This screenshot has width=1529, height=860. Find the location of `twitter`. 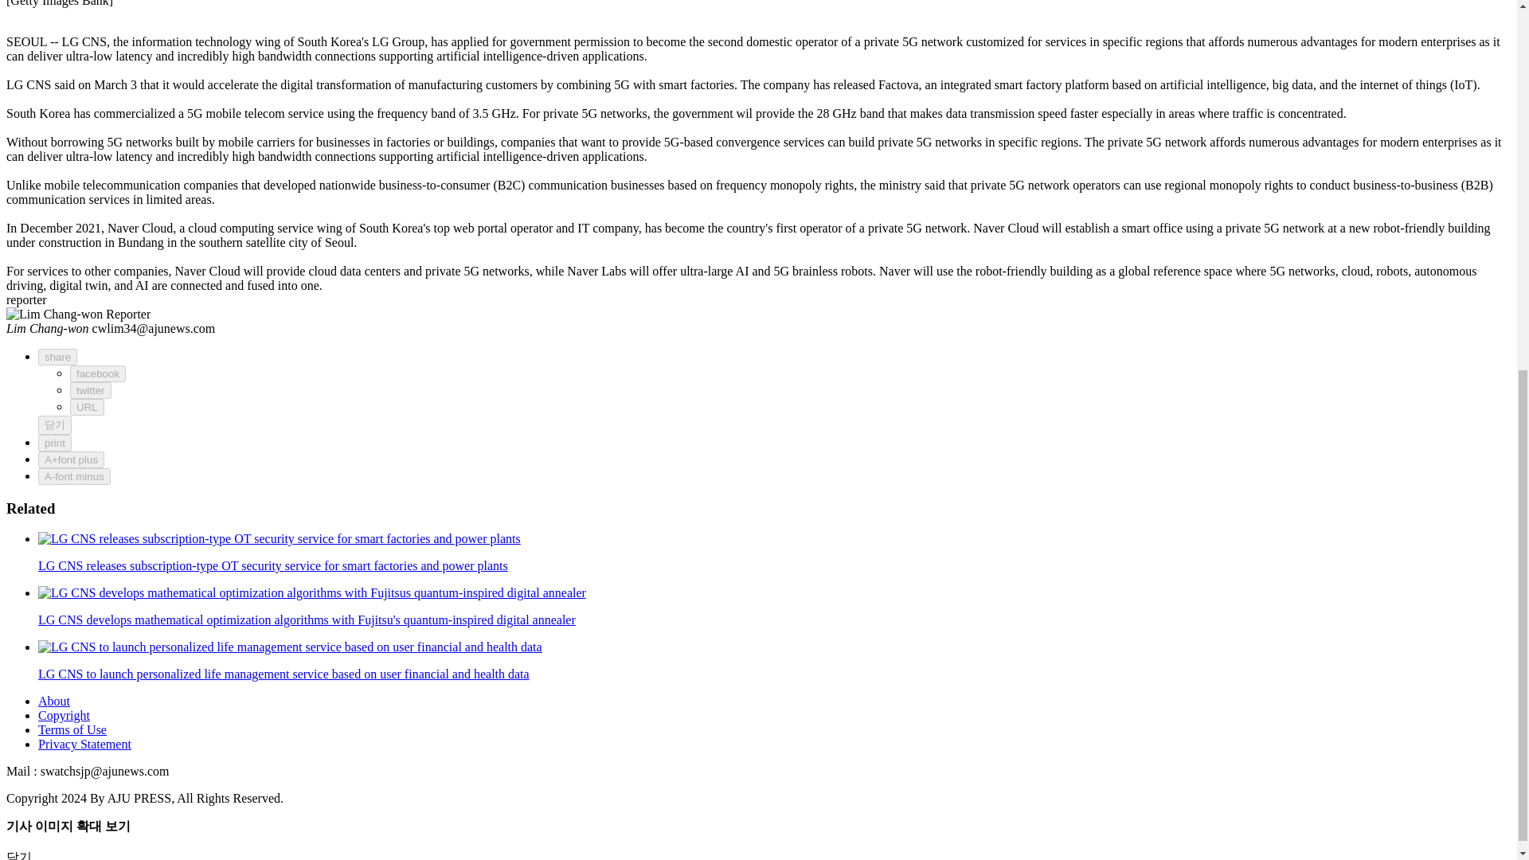

twitter is located at coordinates (91, 390).